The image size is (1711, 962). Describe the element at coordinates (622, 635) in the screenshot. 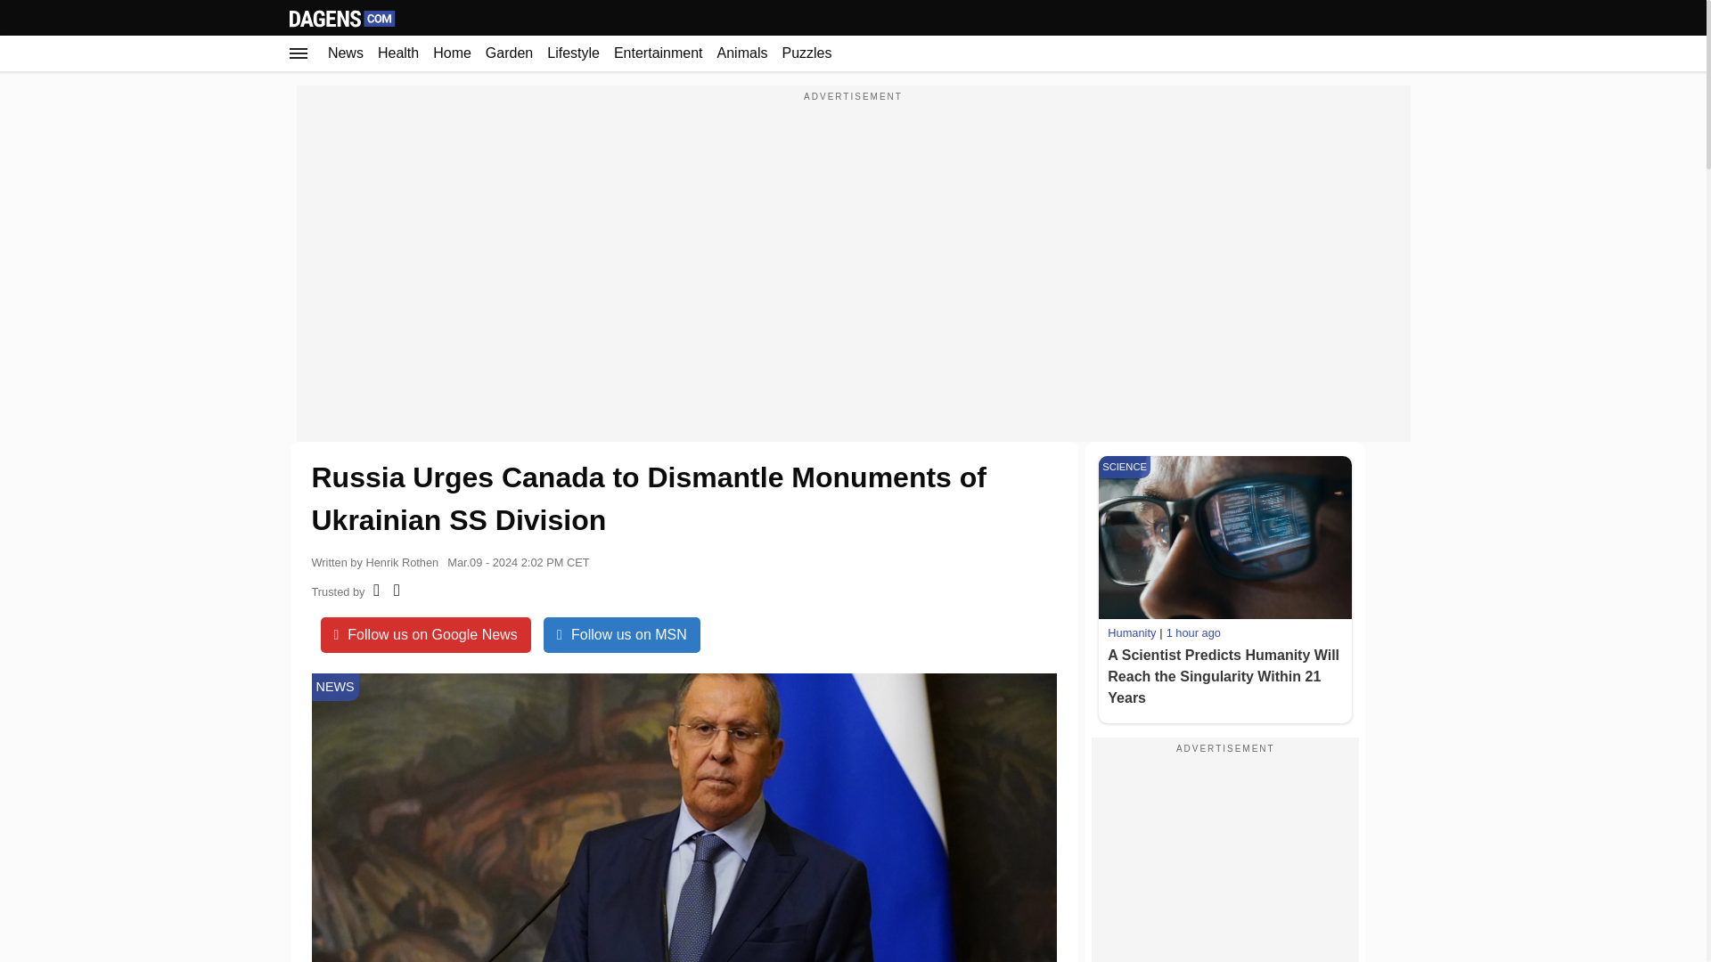

I see `Follow us on MSN` at that location.